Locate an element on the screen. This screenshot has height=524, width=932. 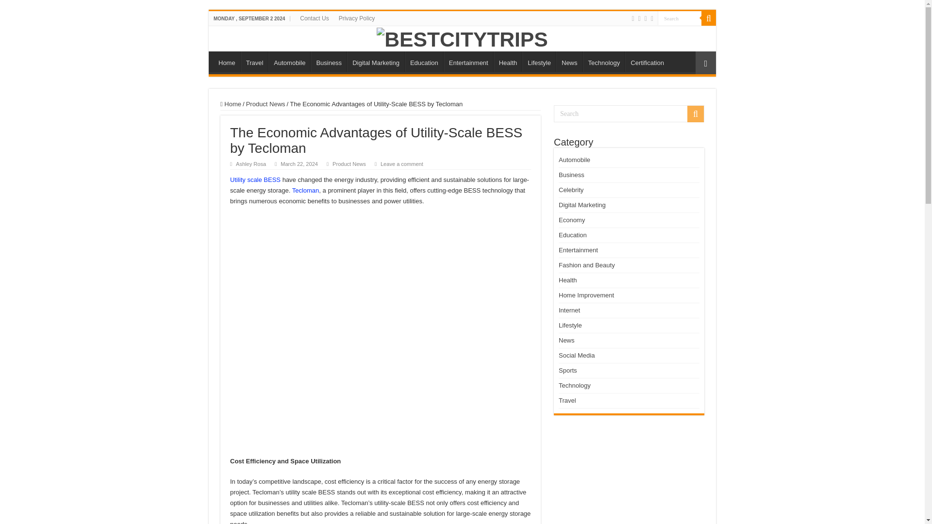
Automobile is located at coordinates (289, 61).